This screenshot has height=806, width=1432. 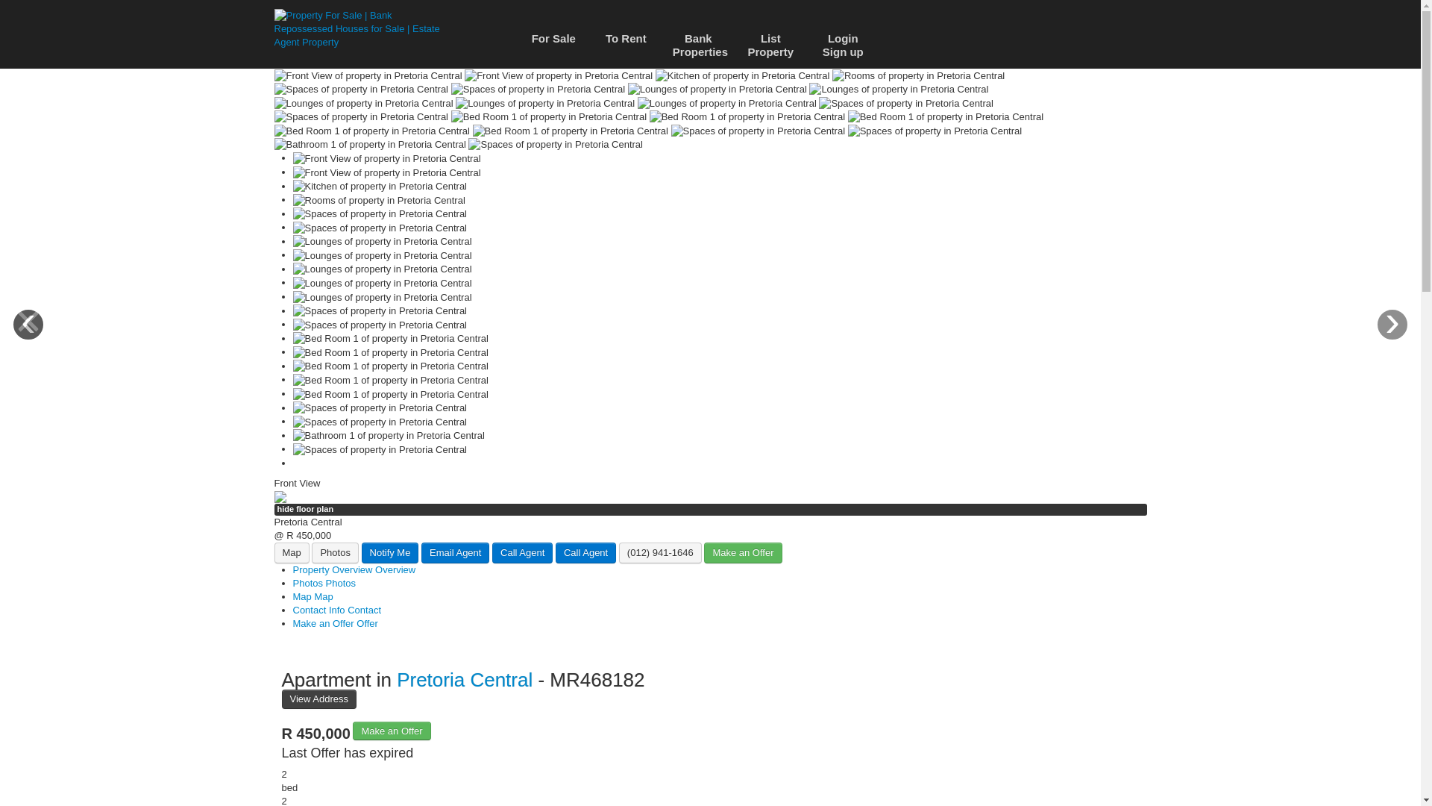 I want to click on Rooms of property in Pretoria Central, so click(x=918, y=76).